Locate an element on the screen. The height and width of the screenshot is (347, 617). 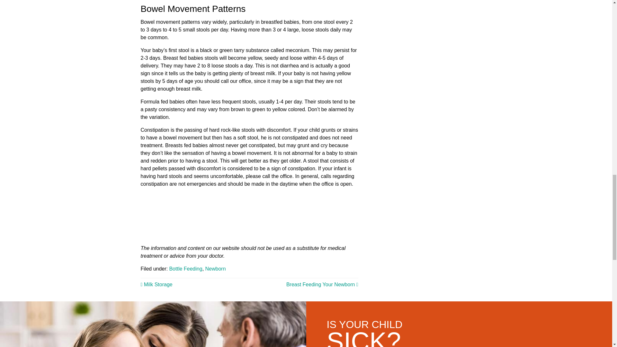
Breast Feeding Your Newborn is located at coordinates (322, 284).